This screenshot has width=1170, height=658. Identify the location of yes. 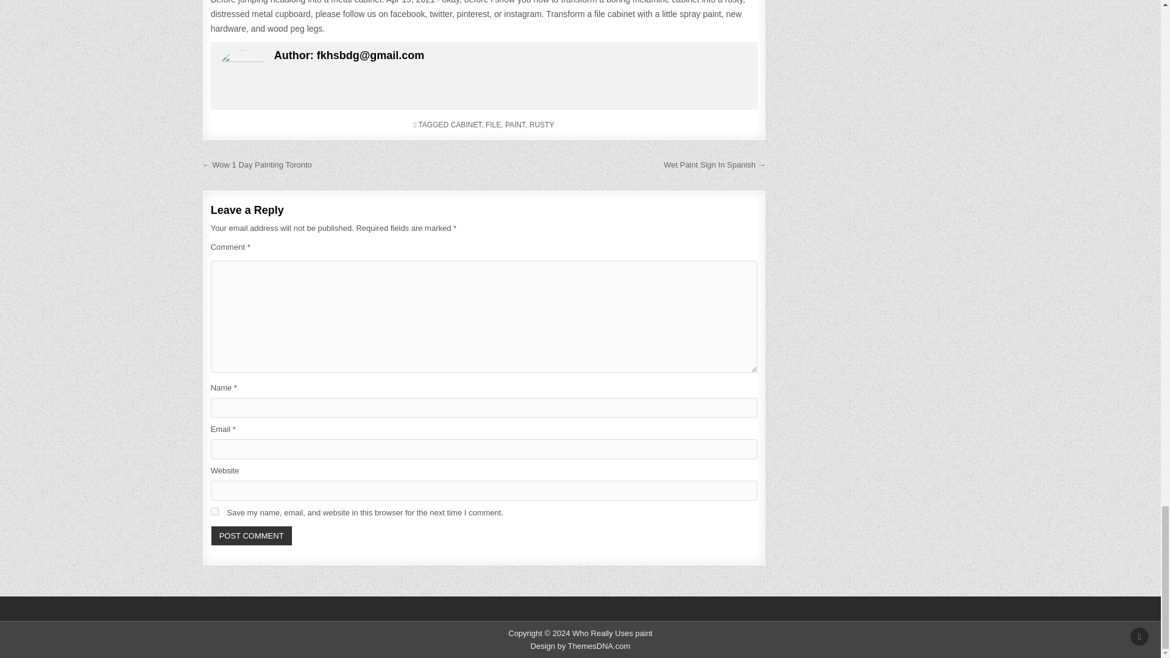
(214, 511).